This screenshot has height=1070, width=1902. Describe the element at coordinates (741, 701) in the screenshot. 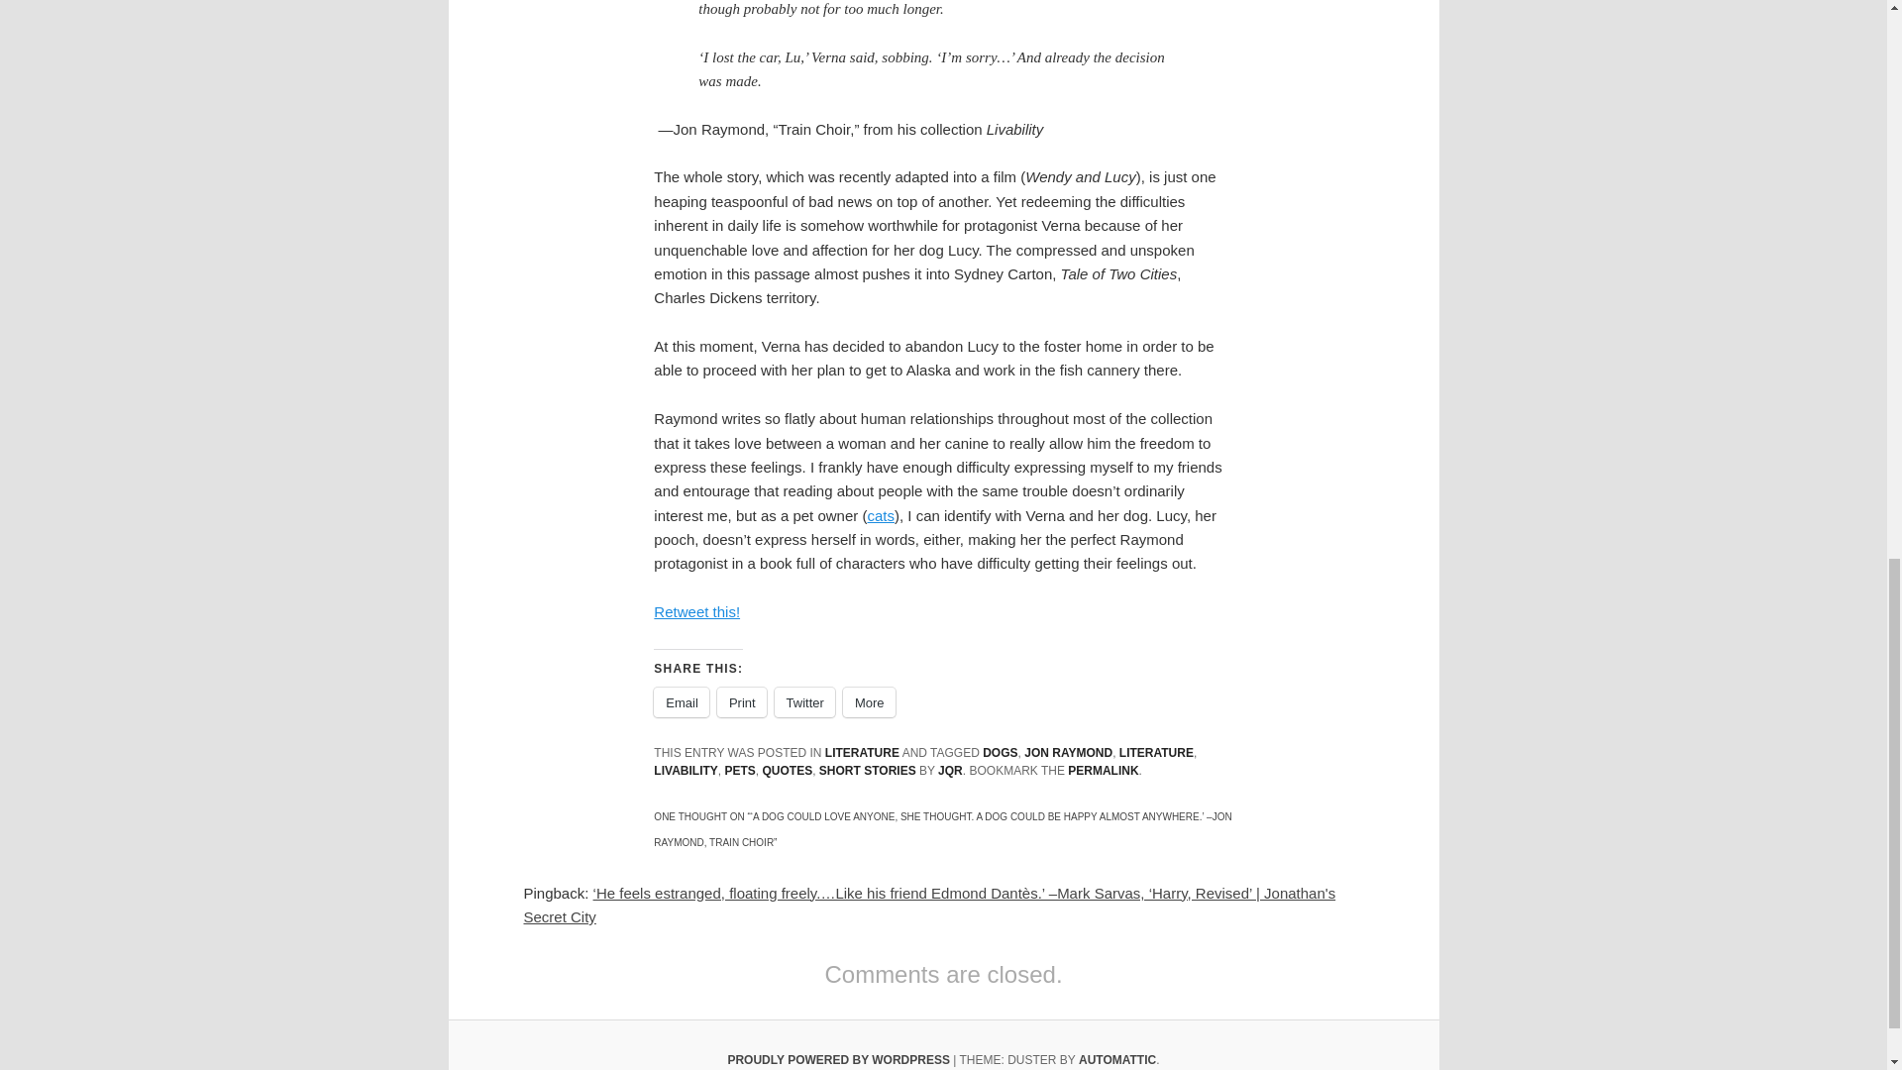

I see `Print` at that location.